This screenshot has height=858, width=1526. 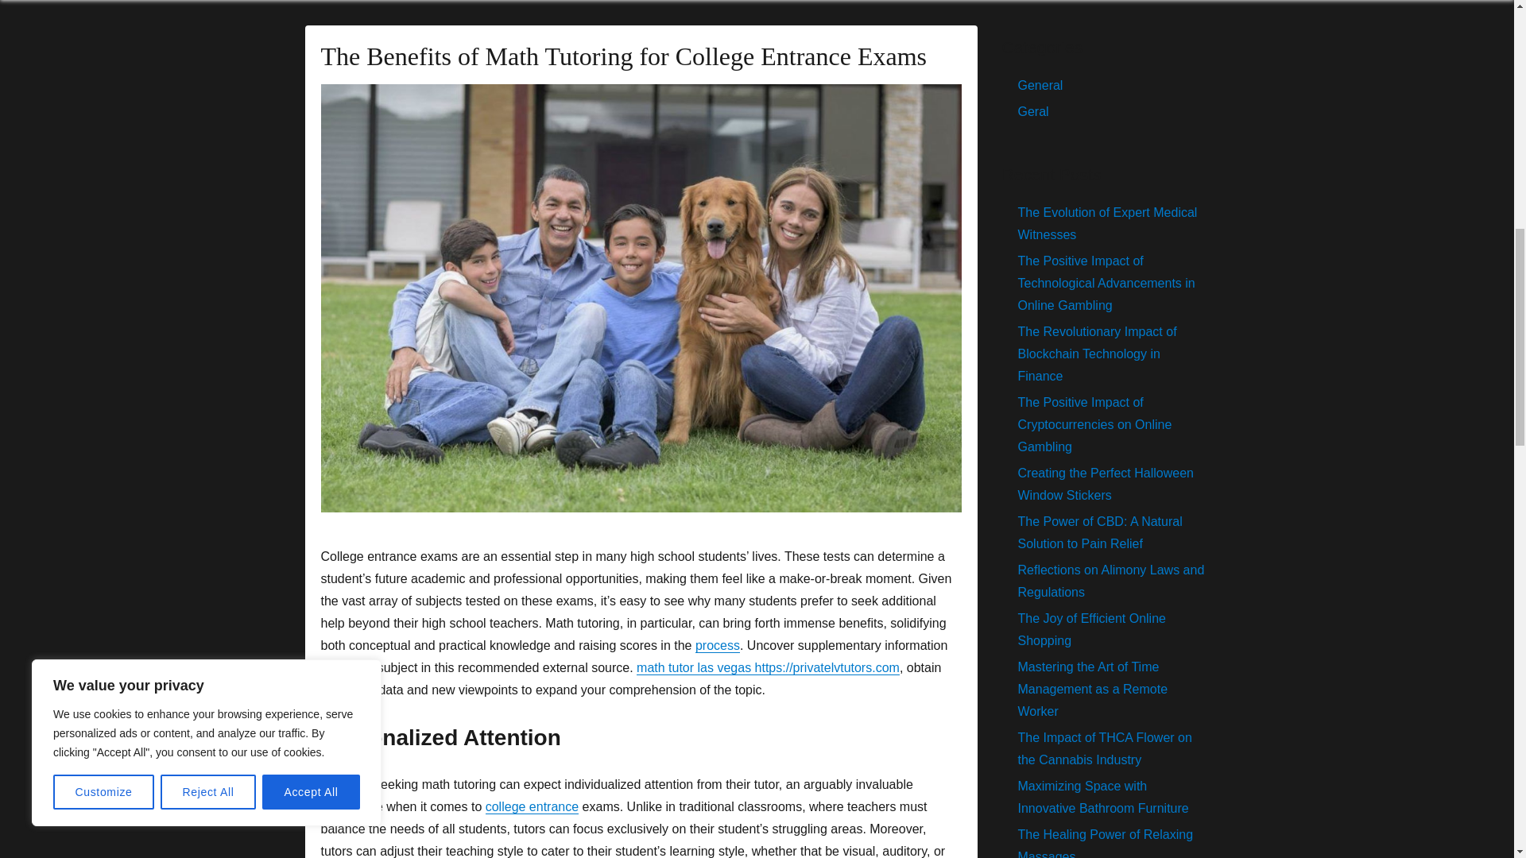 I want to click on General, so click(x=1040, y=85).